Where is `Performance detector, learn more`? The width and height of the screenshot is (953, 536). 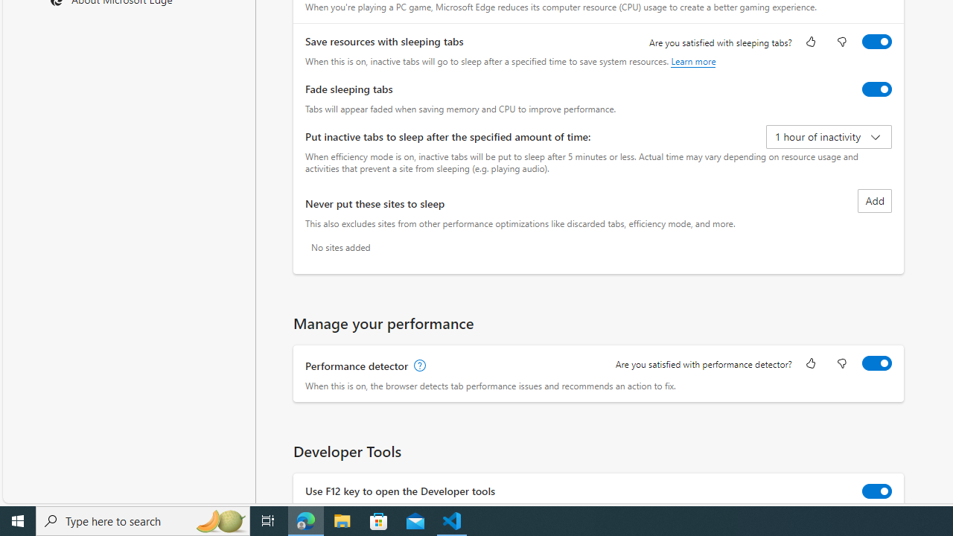
Performance detector, learn more is located at coordinates (418, 366).